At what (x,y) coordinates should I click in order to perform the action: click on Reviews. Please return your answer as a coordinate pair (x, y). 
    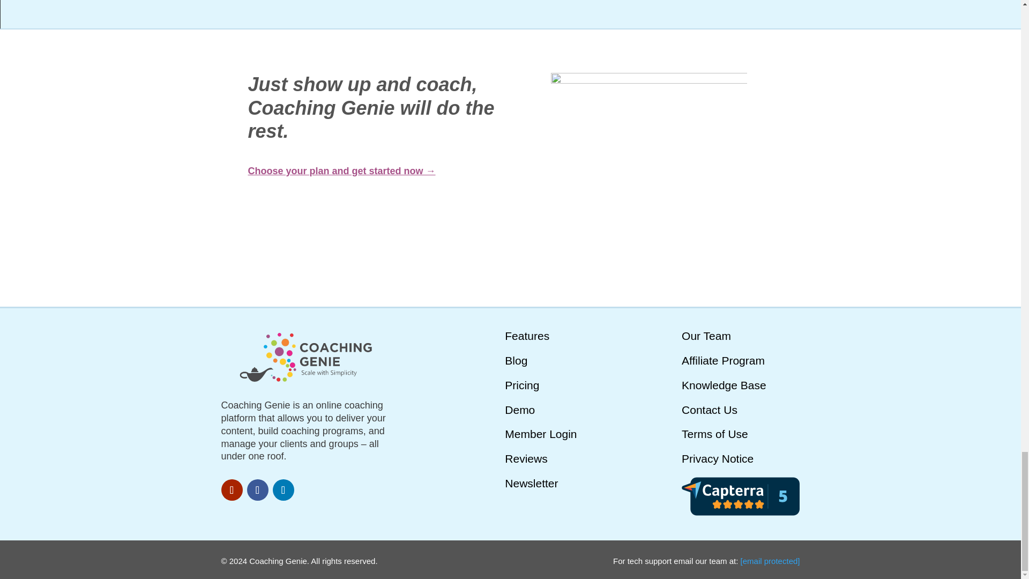
    Looking at the image, I should click on (526, 458).